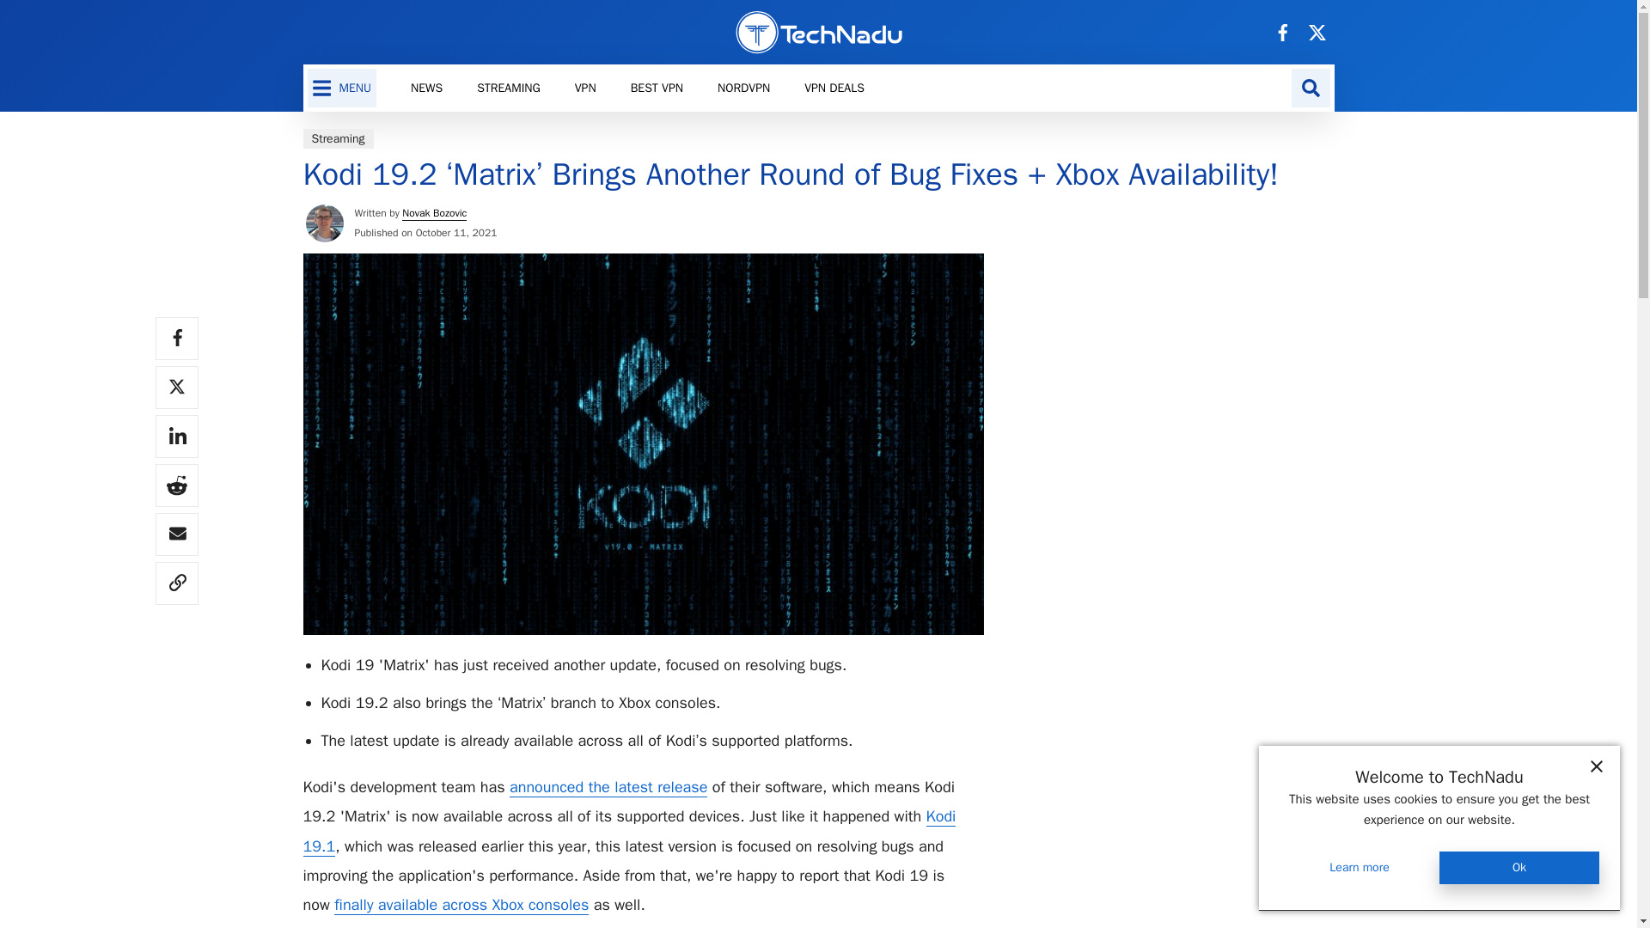  Describe the element at coordinates (342, 88) in the screenshot. I see `MENU` at that location.